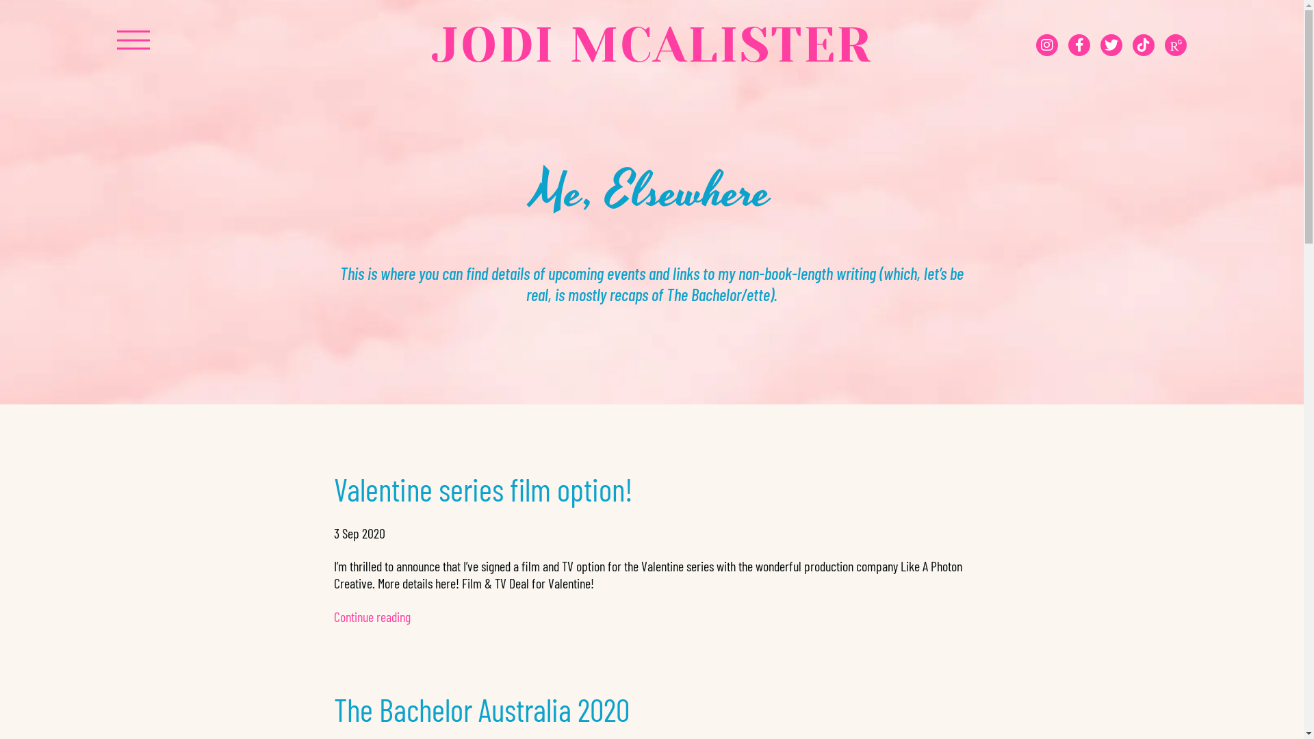 Image resolution: width=1314 pixels, height=739 pixels. What do you see at coordinates (1047, 45) in the screenshot?
I see `Instagram` at bounding box center [1047, 45].